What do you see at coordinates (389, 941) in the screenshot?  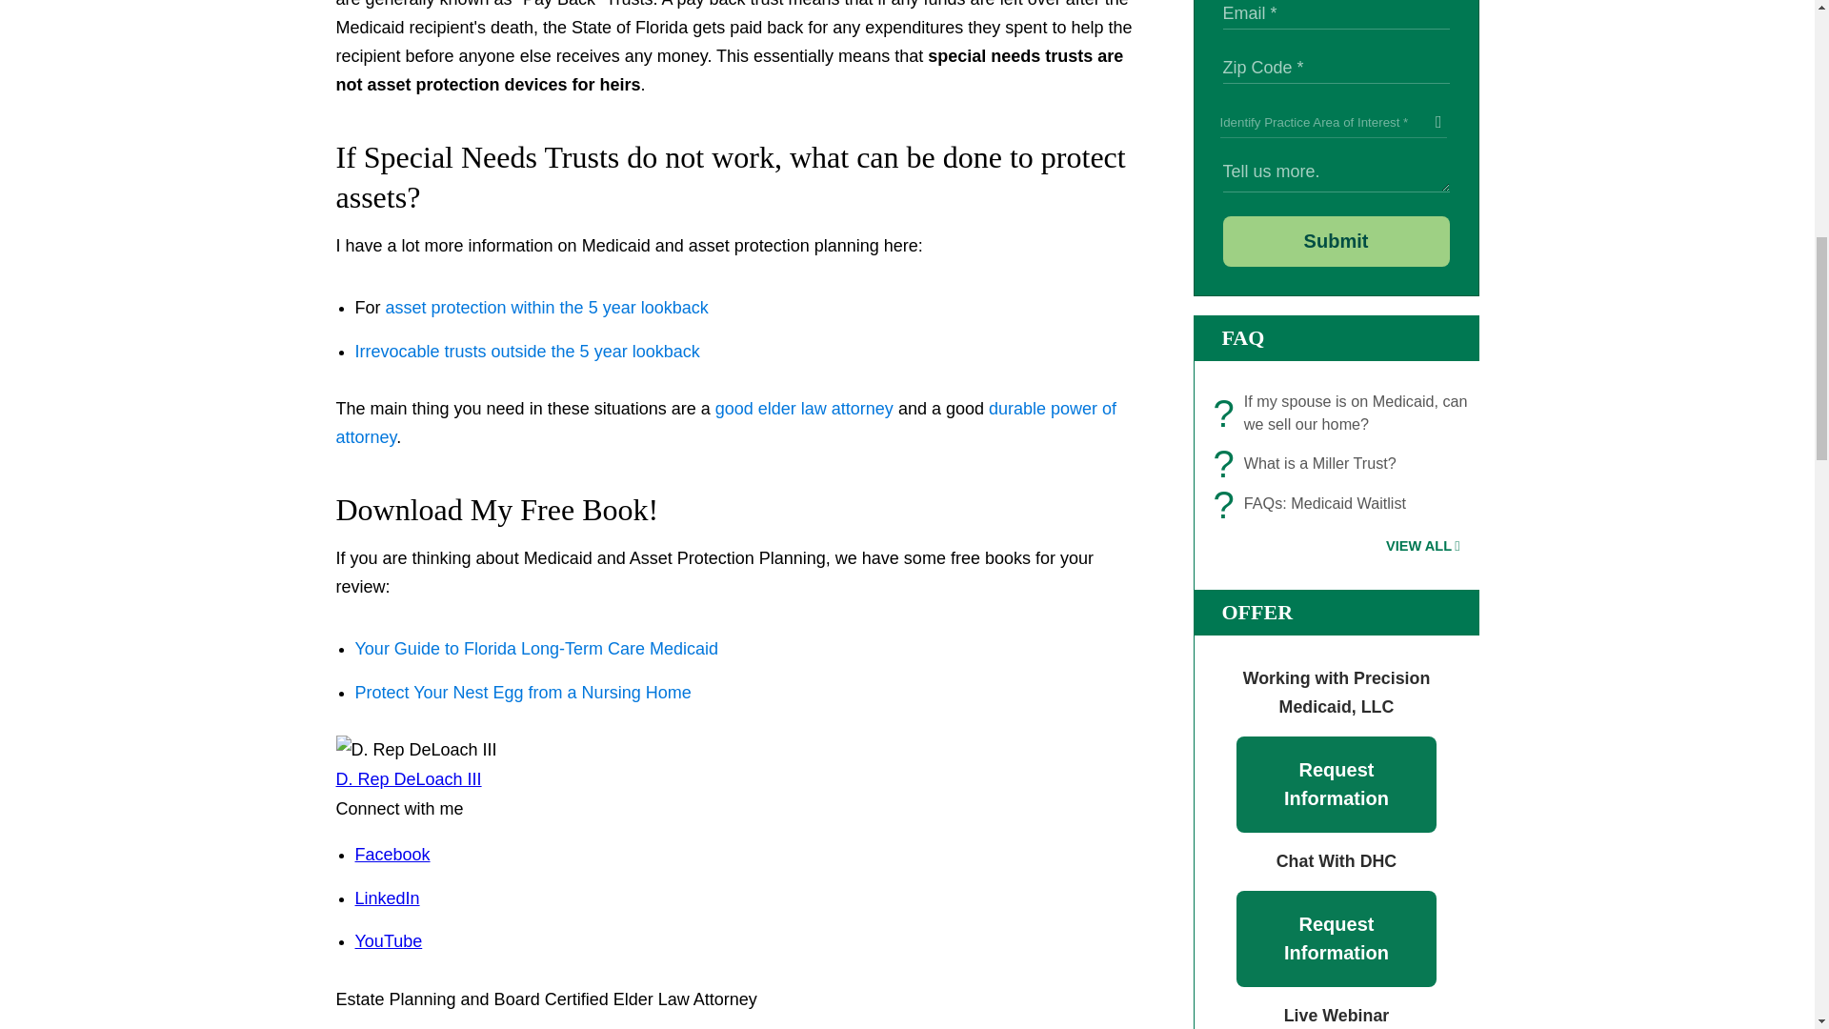 I see `Watch me on YouTube` at bounding box center [389, 941].